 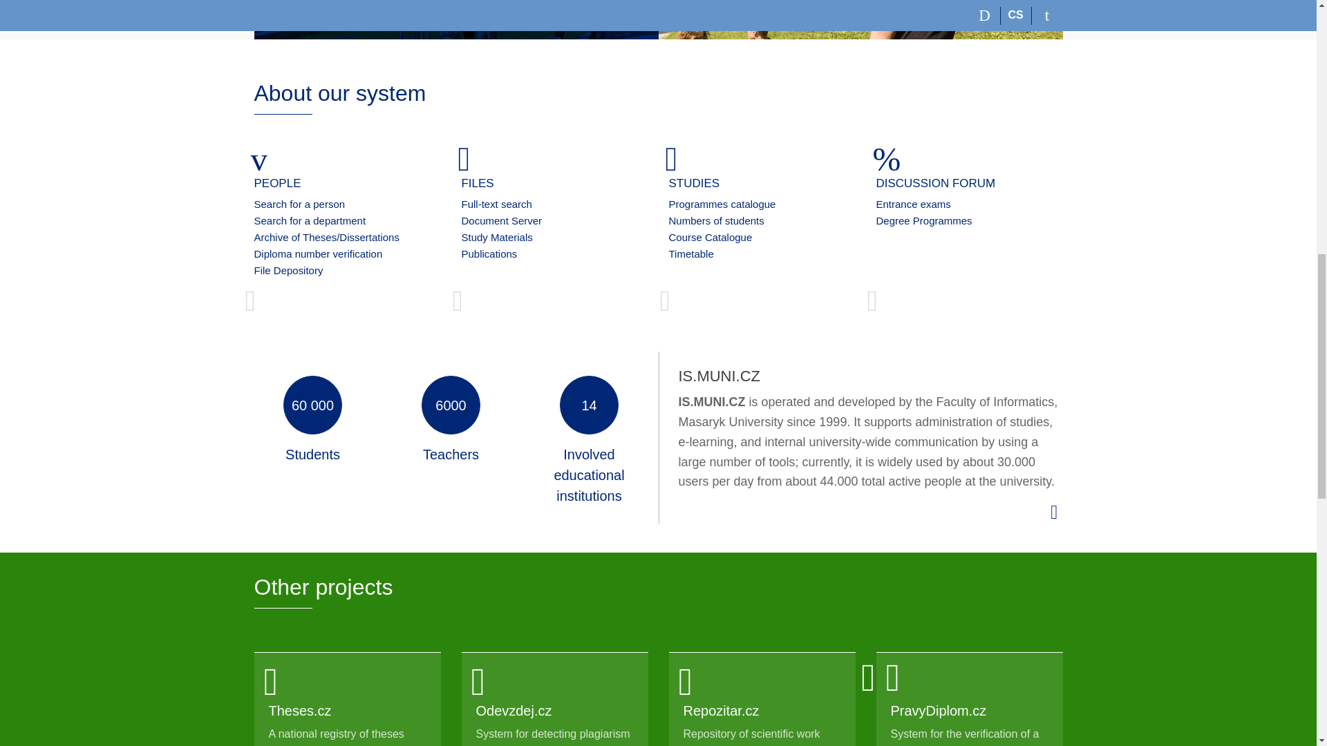 What do you see at coordinates (300, 204) in the screenshot?
I see `Search for a person` at bounding box center [300, 204].